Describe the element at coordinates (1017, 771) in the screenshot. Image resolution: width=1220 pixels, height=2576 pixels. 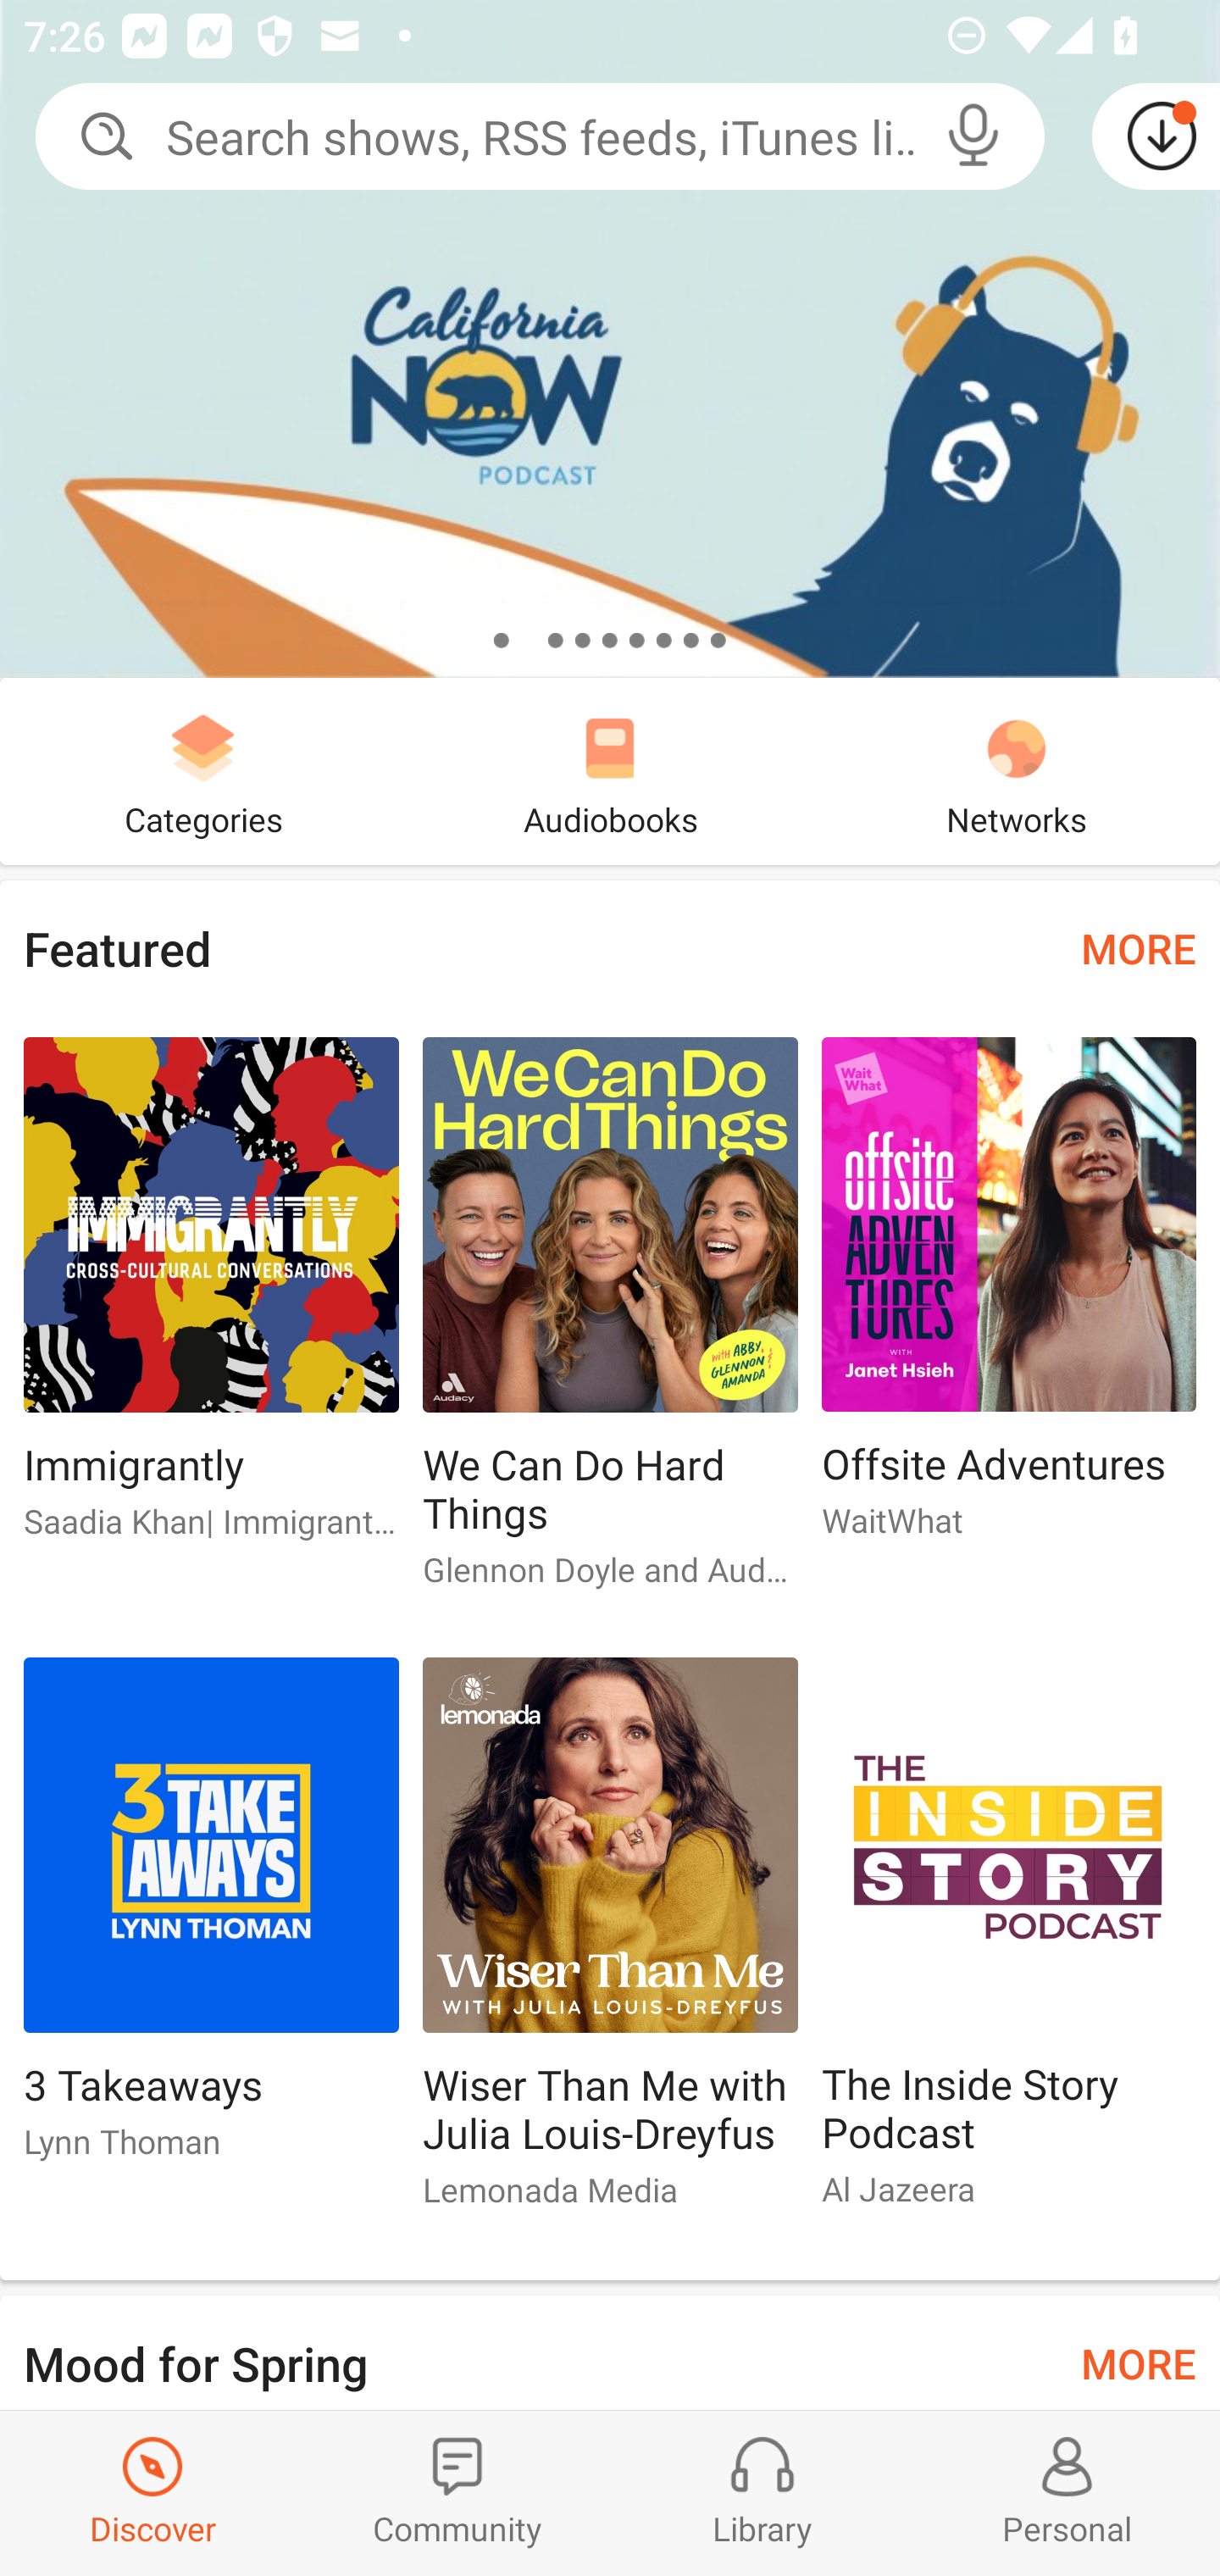
I see `Networks` at that location.